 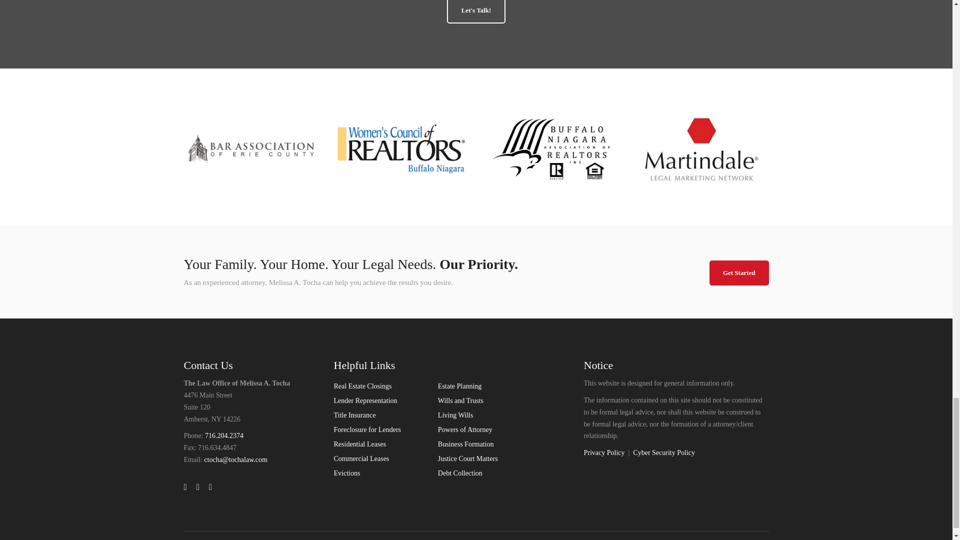 I want to click on Powers of Attorney, so click(x=465, y=430).